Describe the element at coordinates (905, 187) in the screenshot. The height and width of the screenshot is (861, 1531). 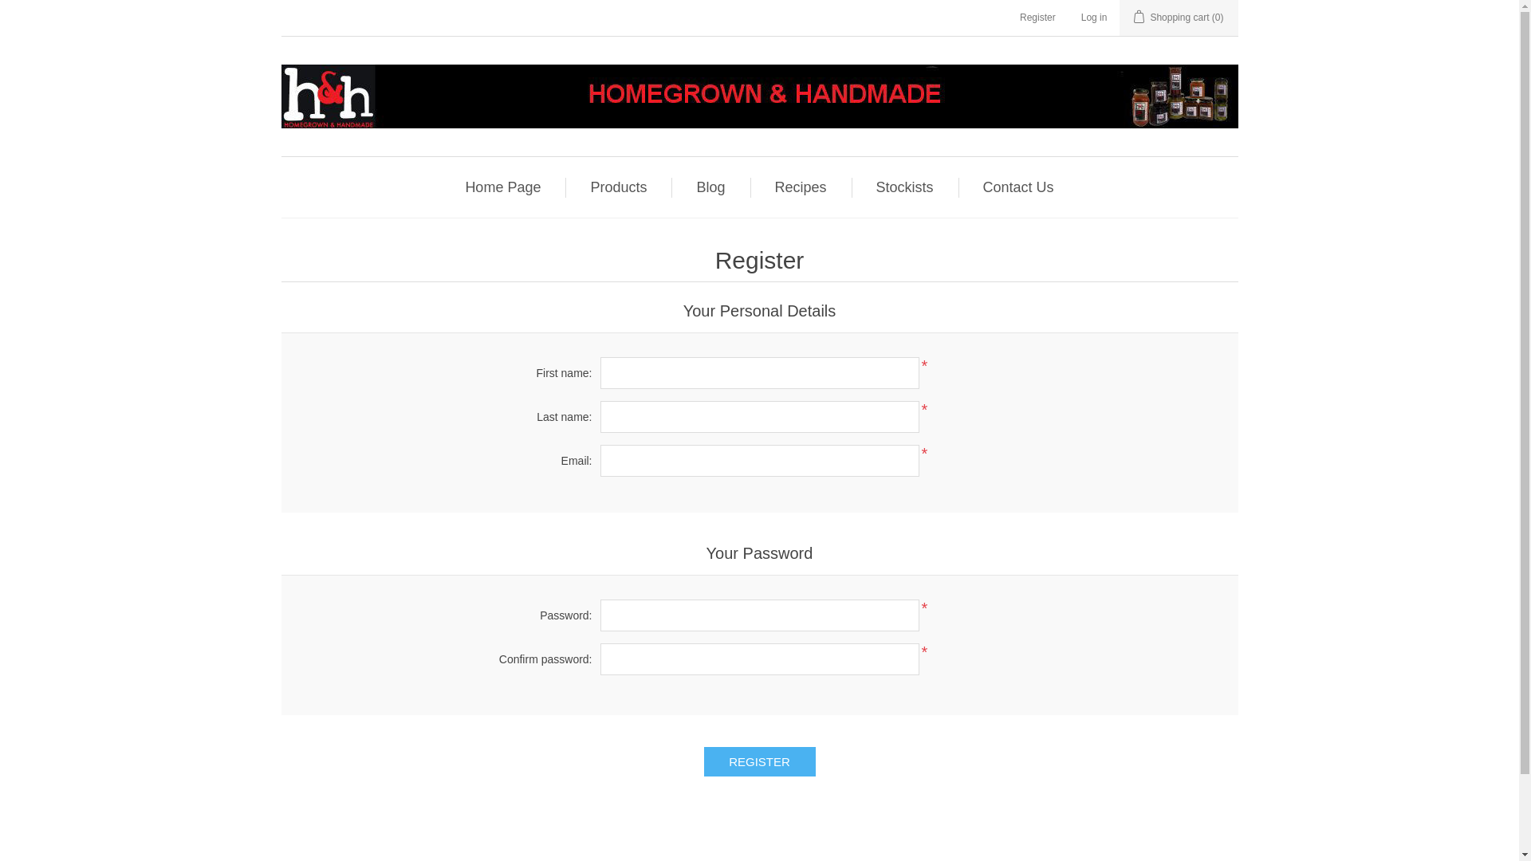
I see `Stockists` at that location.